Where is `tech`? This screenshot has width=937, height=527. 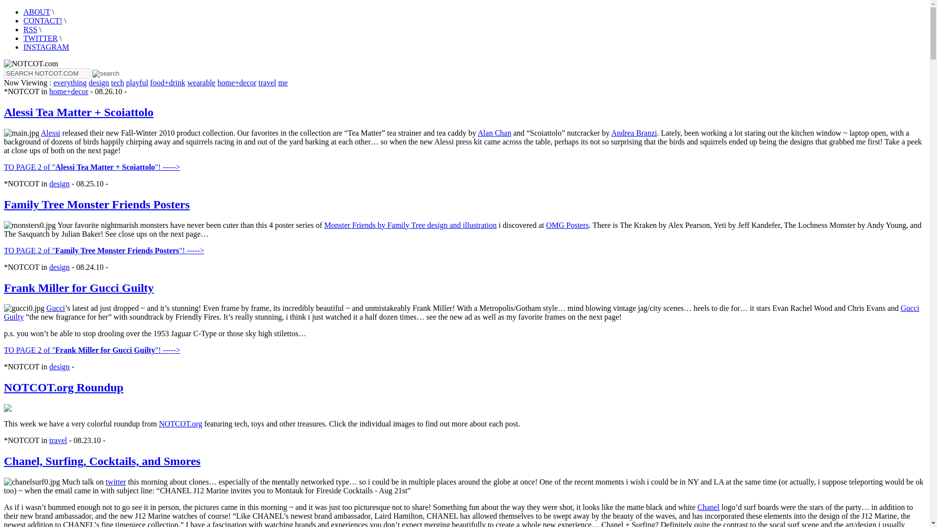 tech is located at coordinates (118, 82).